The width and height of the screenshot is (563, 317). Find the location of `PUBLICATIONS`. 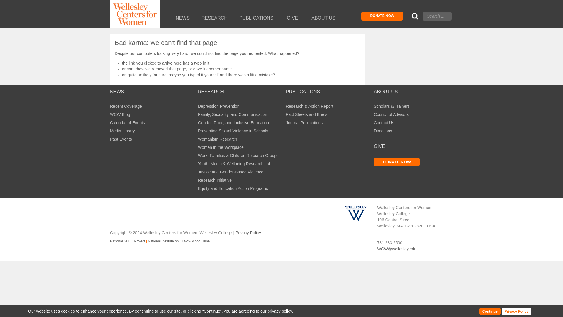

PUBLICATIONS is located at coordinates (256, 18).